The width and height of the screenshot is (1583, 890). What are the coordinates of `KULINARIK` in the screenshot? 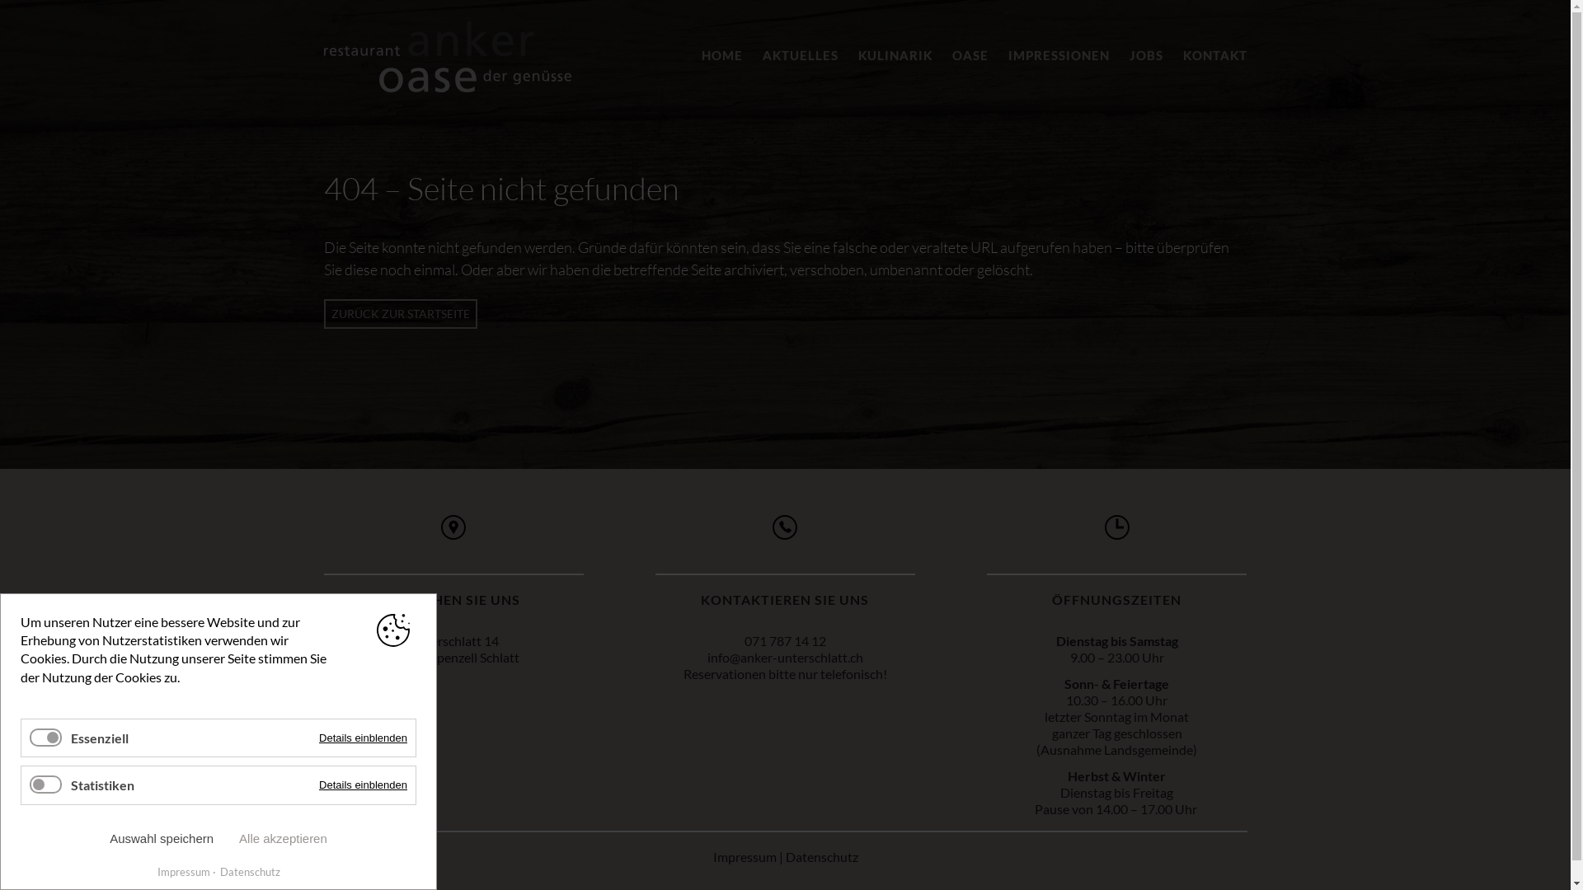 It's located at (895, 55).